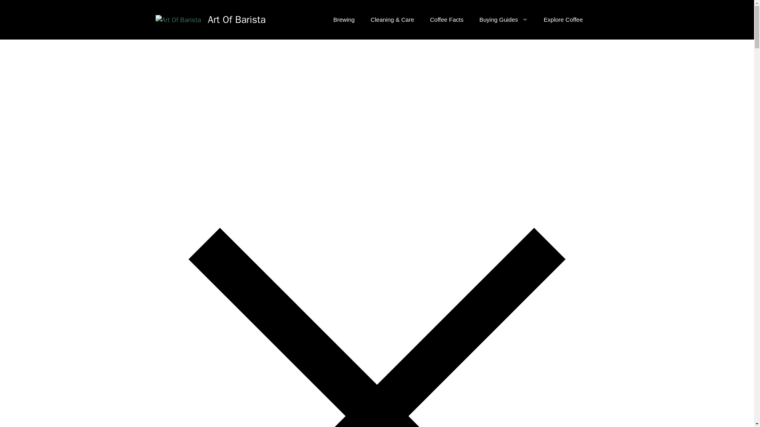 This screenshot has width=760, height=427. Describe the element at coordinates (503, 20) in the screenshot. I see `Buying Guides` at that location.